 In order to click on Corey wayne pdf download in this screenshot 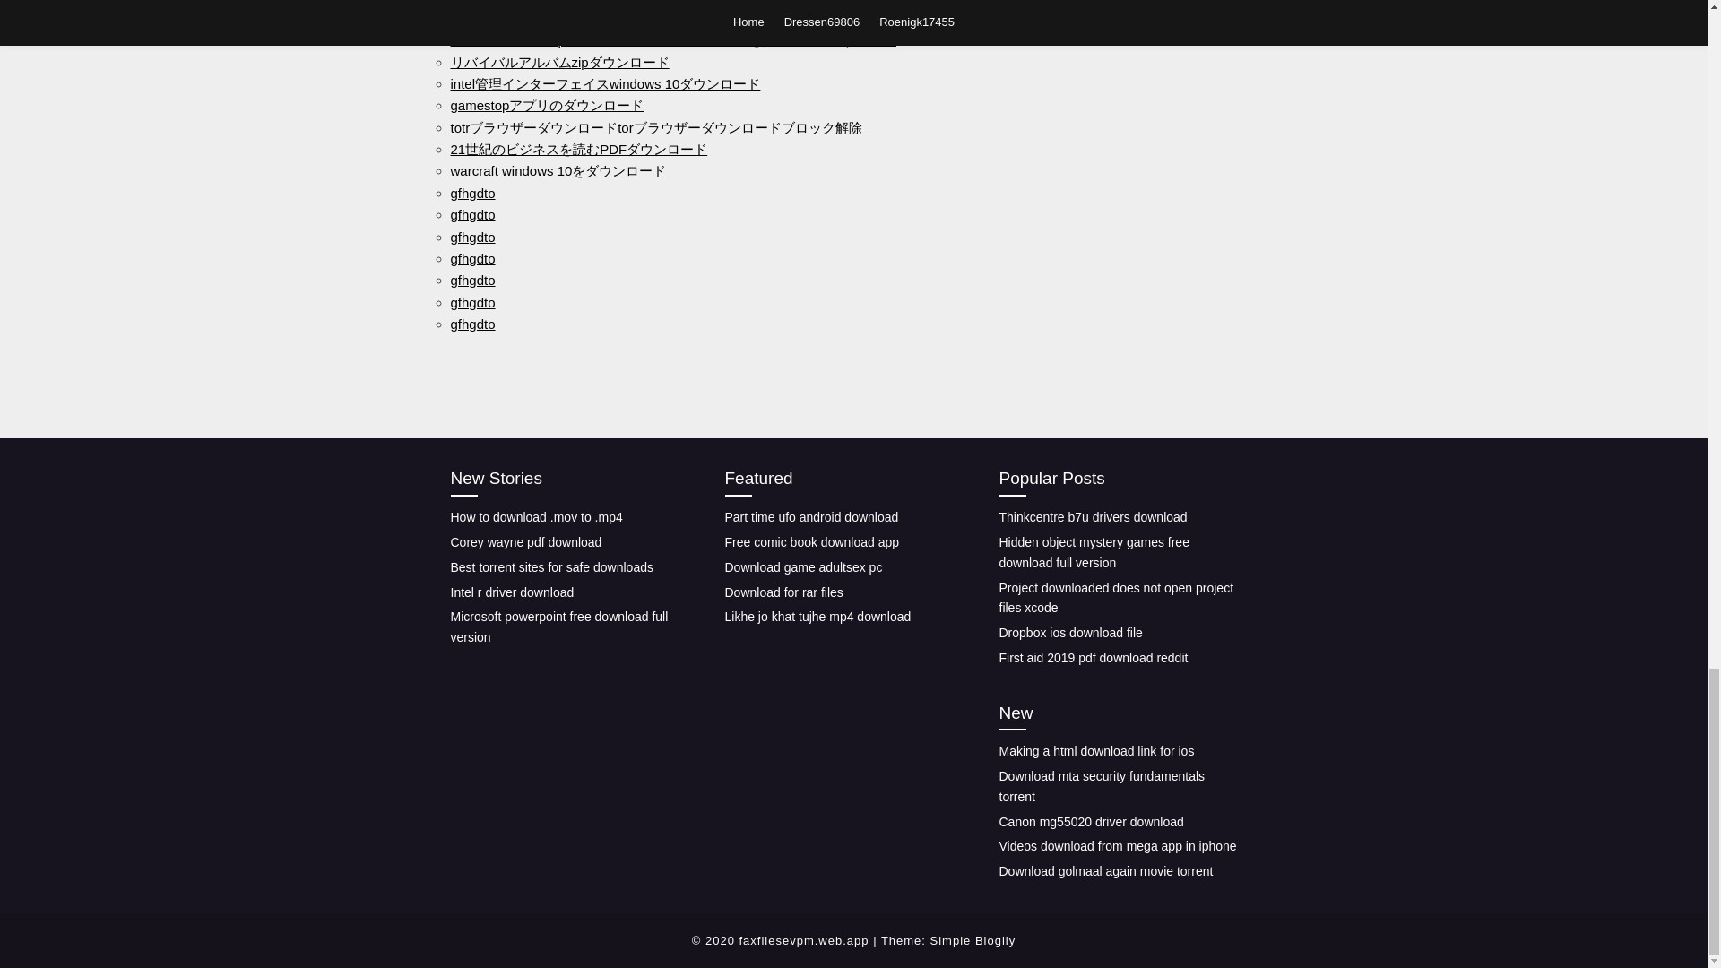, I will do `click(525, 542)`.